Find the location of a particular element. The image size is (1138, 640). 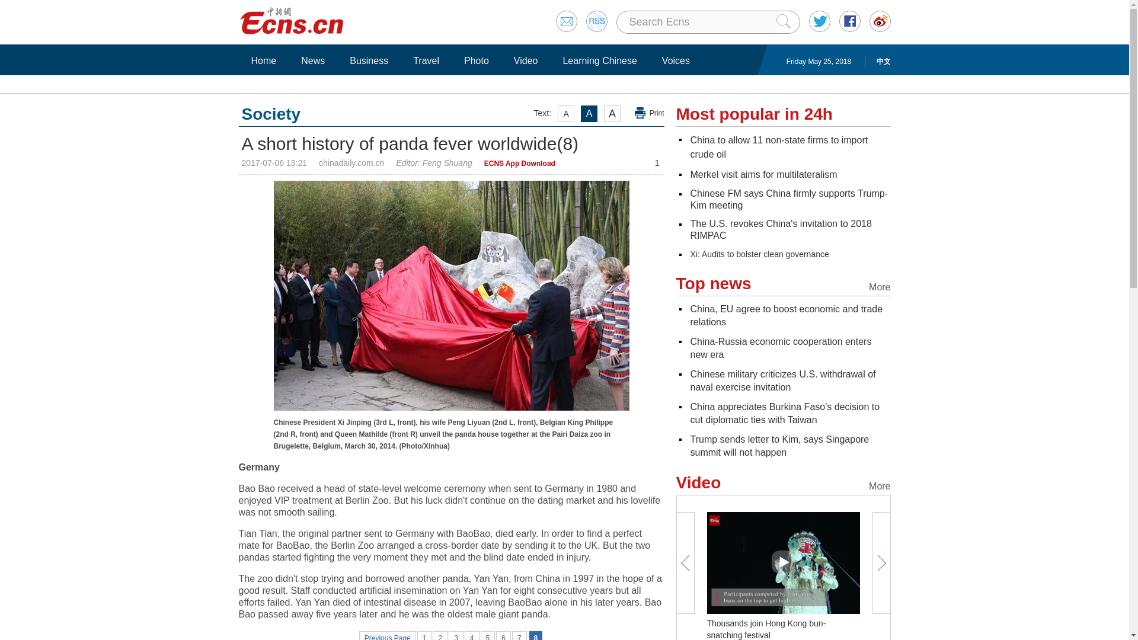

2 is located at coordinates (440, 635).